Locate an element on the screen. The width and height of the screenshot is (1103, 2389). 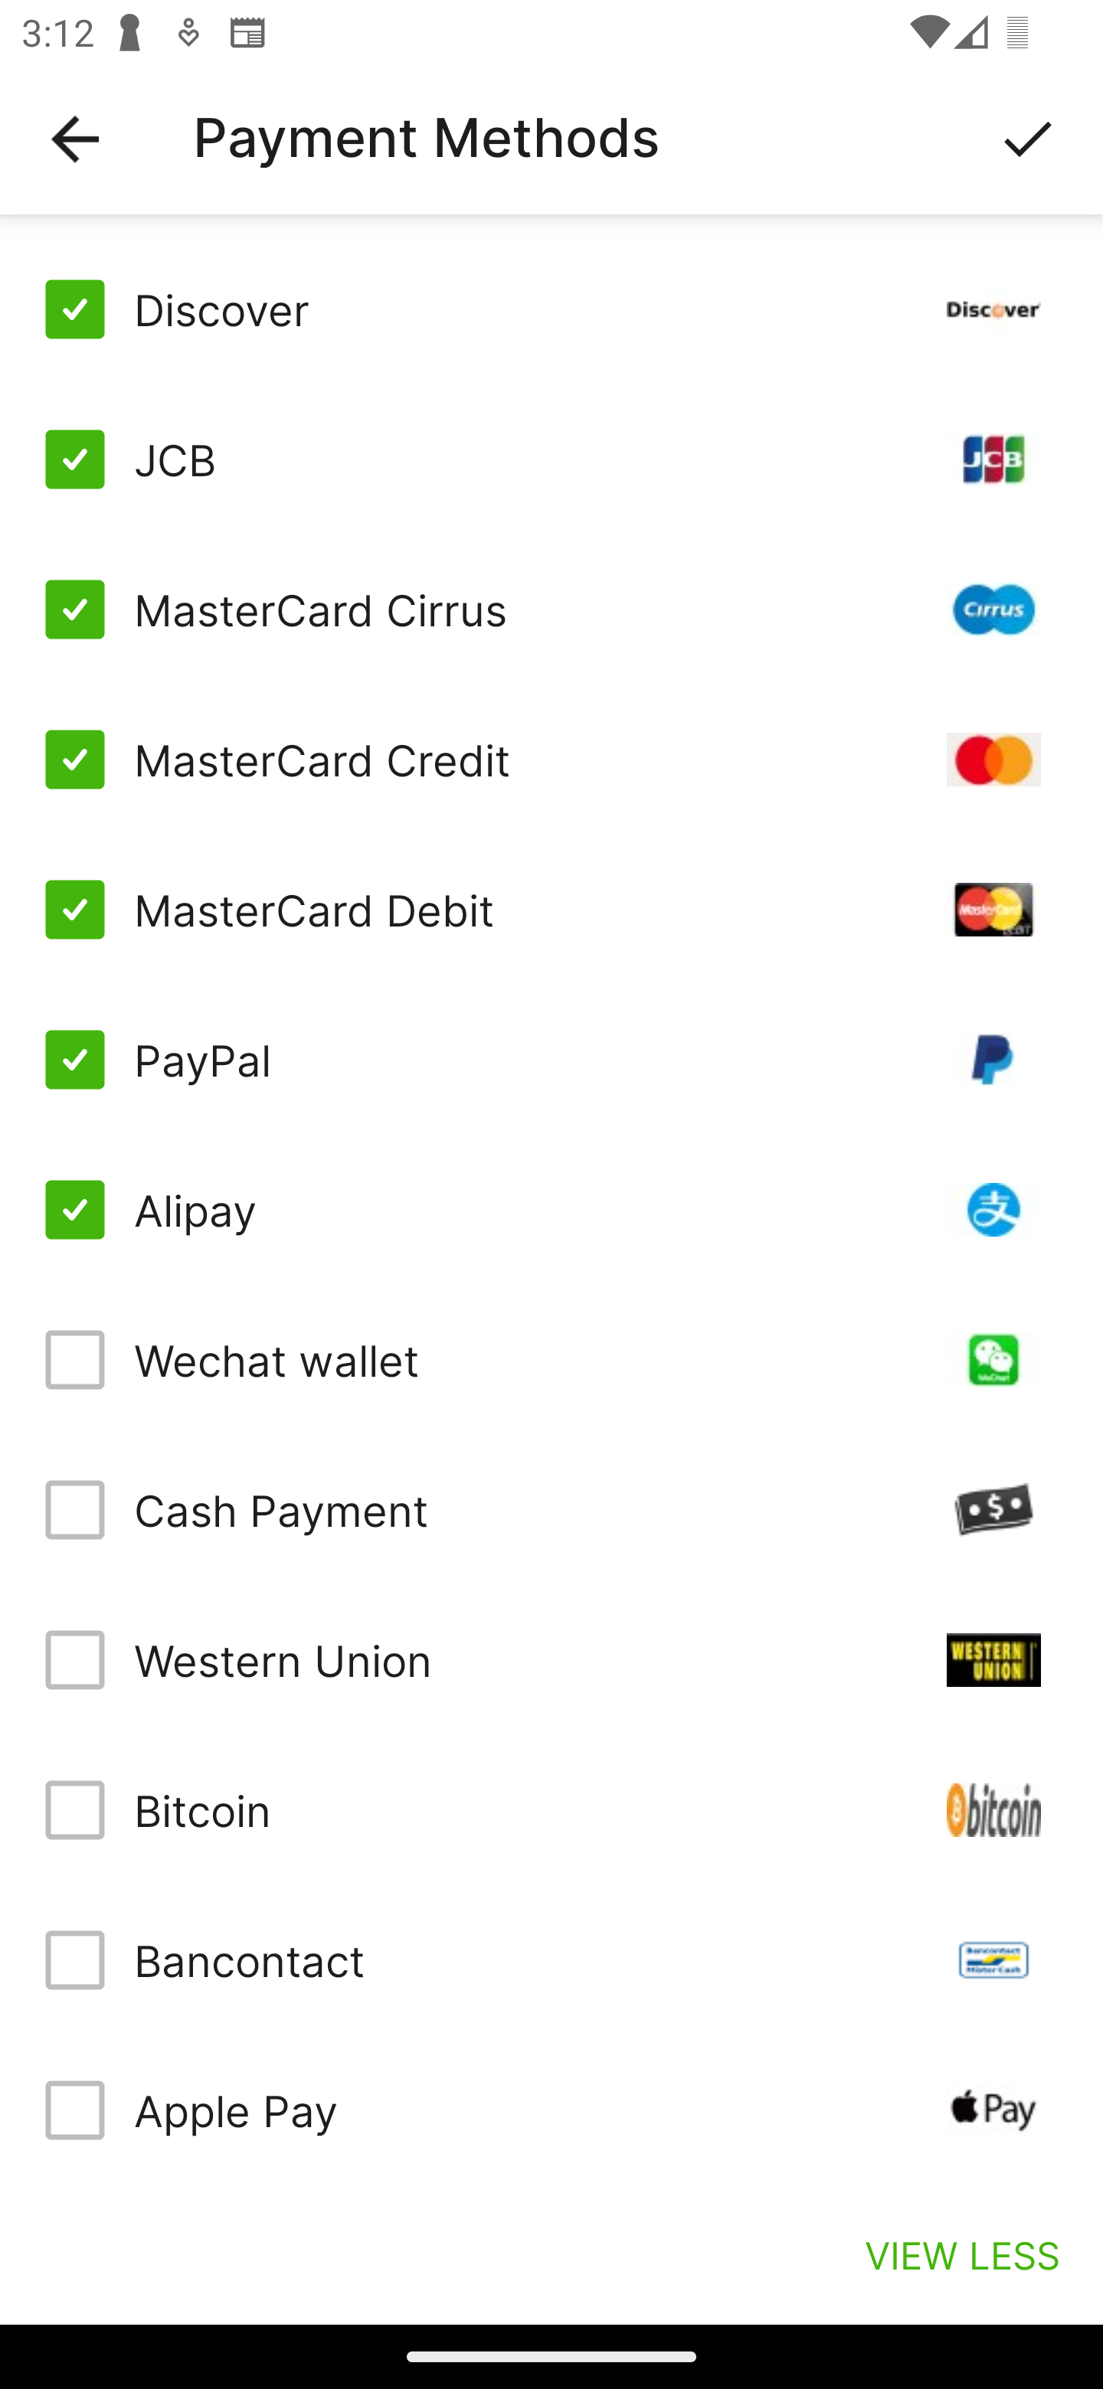
Discover is located at coordinates (551, 309).